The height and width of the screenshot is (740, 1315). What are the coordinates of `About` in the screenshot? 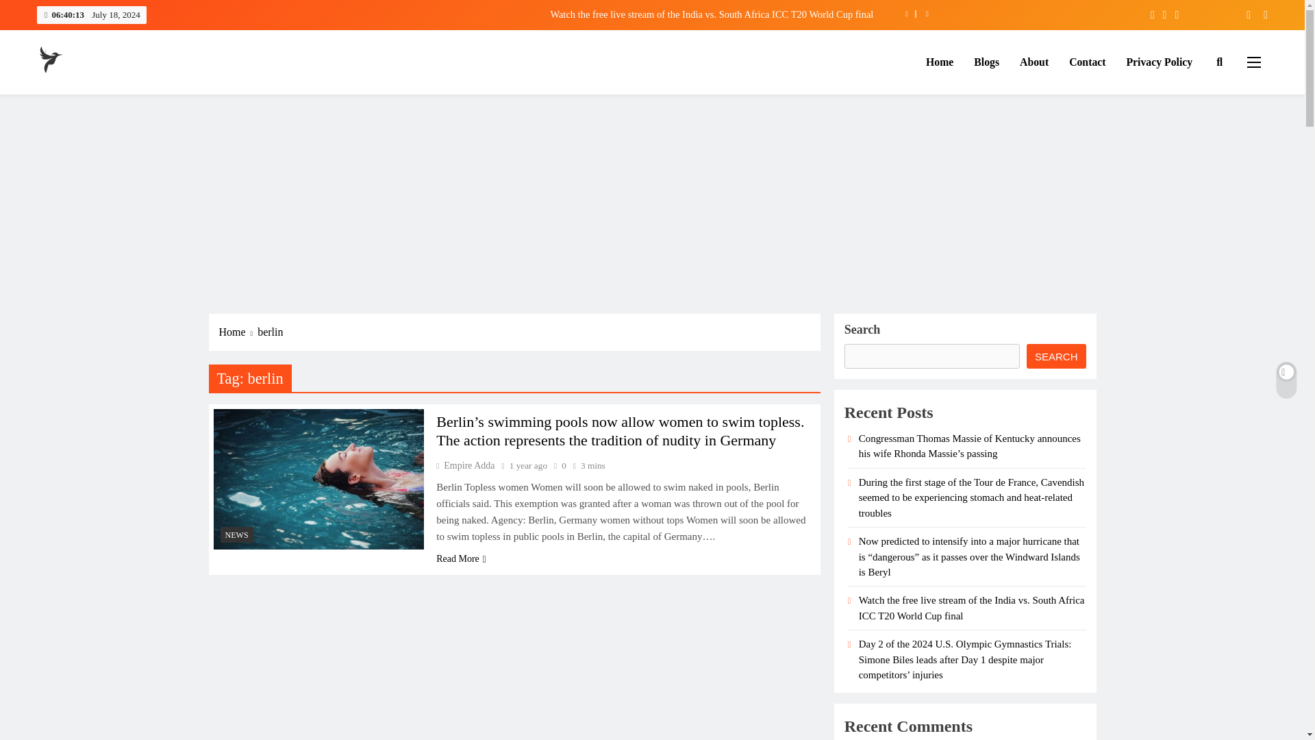 It's located at (1034, 62).